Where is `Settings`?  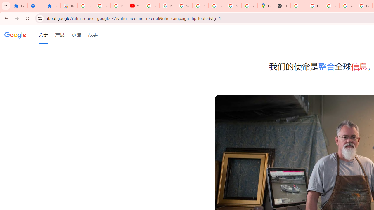 Settings is located at coordinates (36, 6).